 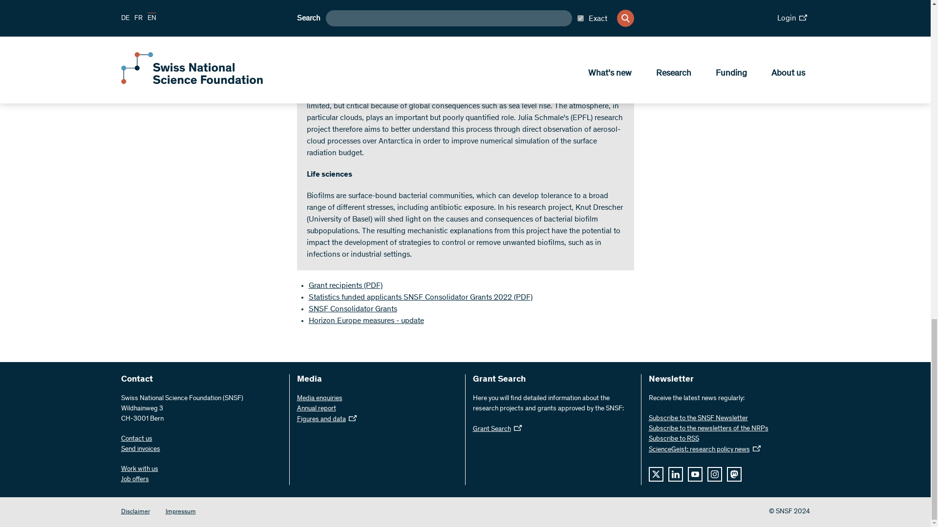 I want to click on YouTube Icon, so click(x=695, y=474).